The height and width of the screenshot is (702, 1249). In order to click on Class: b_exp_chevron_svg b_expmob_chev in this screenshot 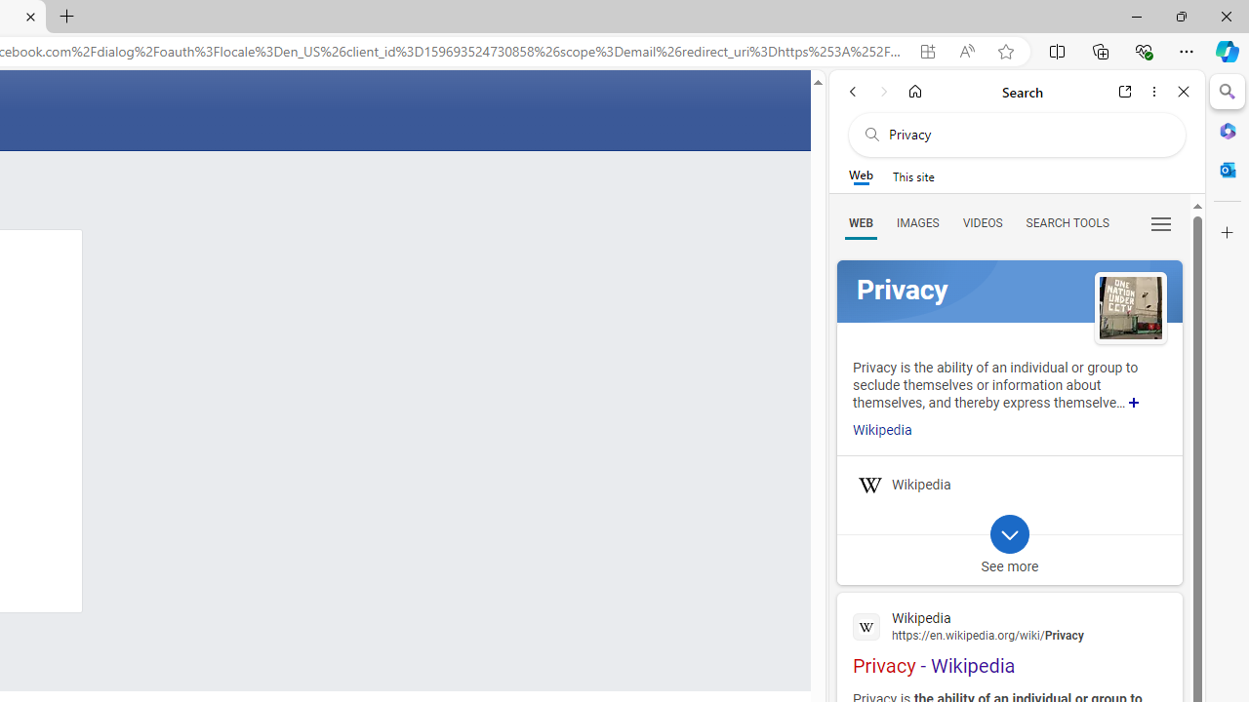, I will do `click(1009, 534)`.